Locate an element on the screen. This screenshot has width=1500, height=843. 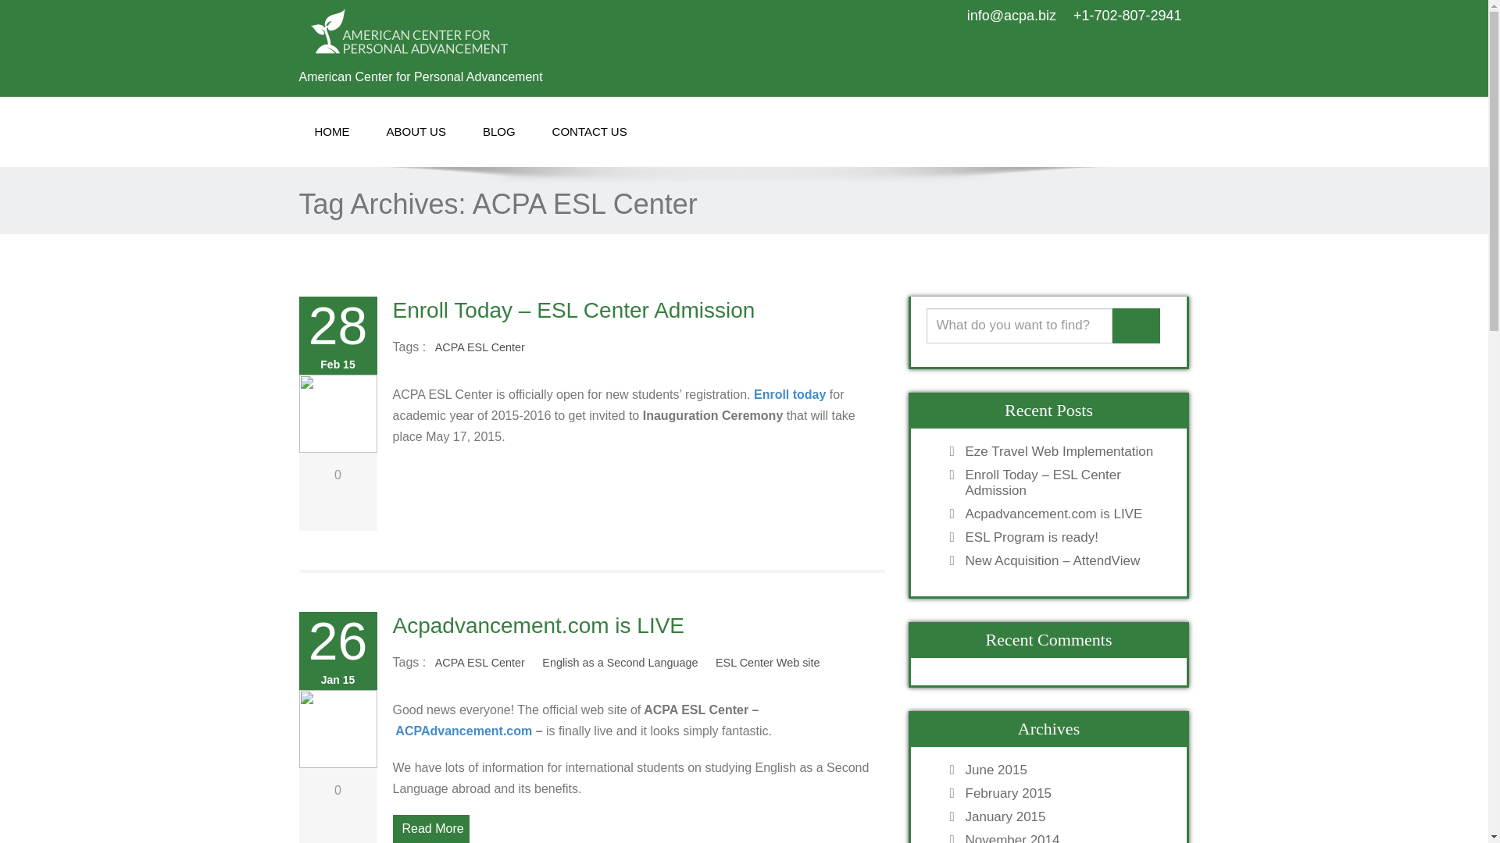
Enroll today is located at coordinates (790, 394).